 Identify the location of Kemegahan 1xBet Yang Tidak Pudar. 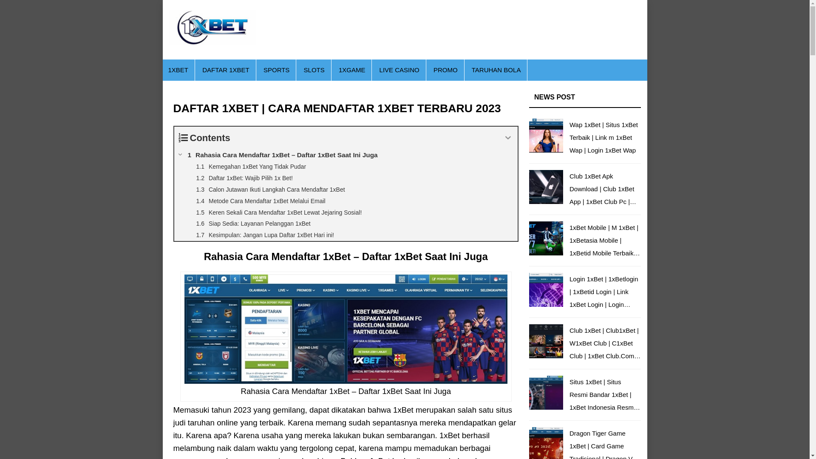
(346, 167).